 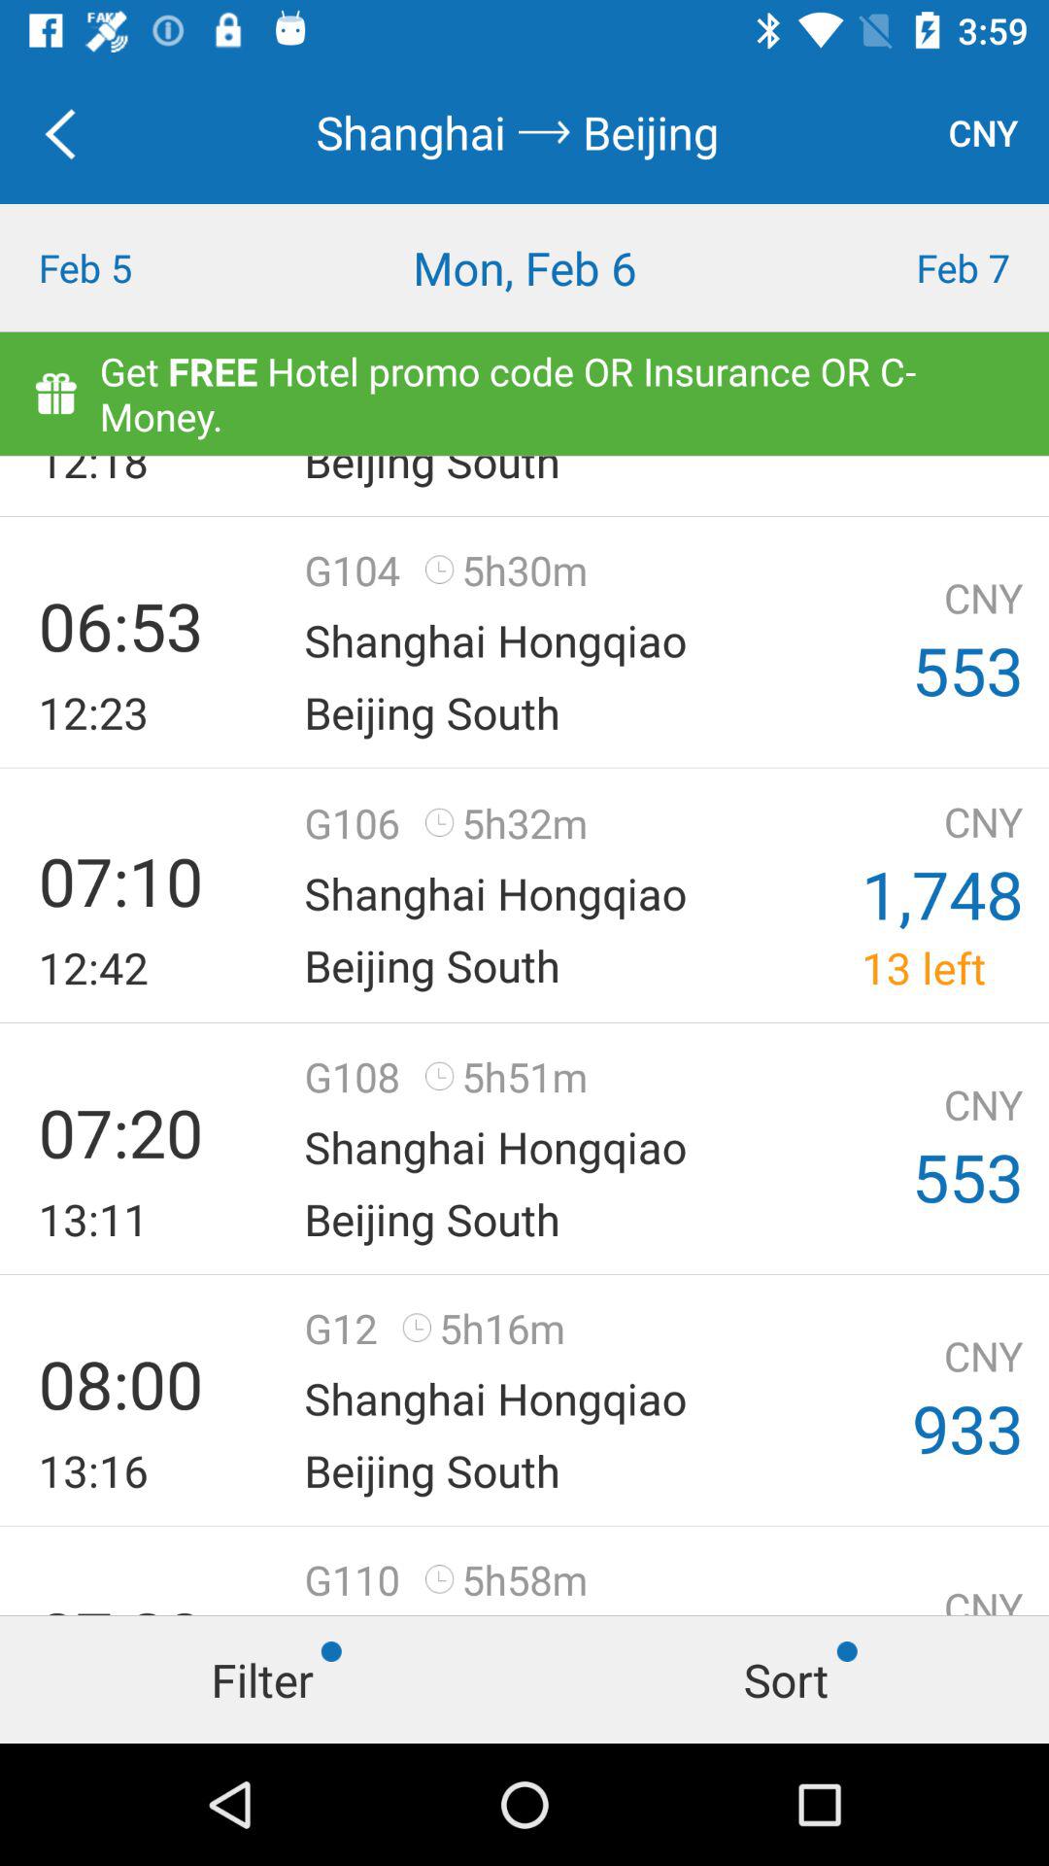 I want to click on open icon next to the feb 7 icon, so click(x=524, y=268).